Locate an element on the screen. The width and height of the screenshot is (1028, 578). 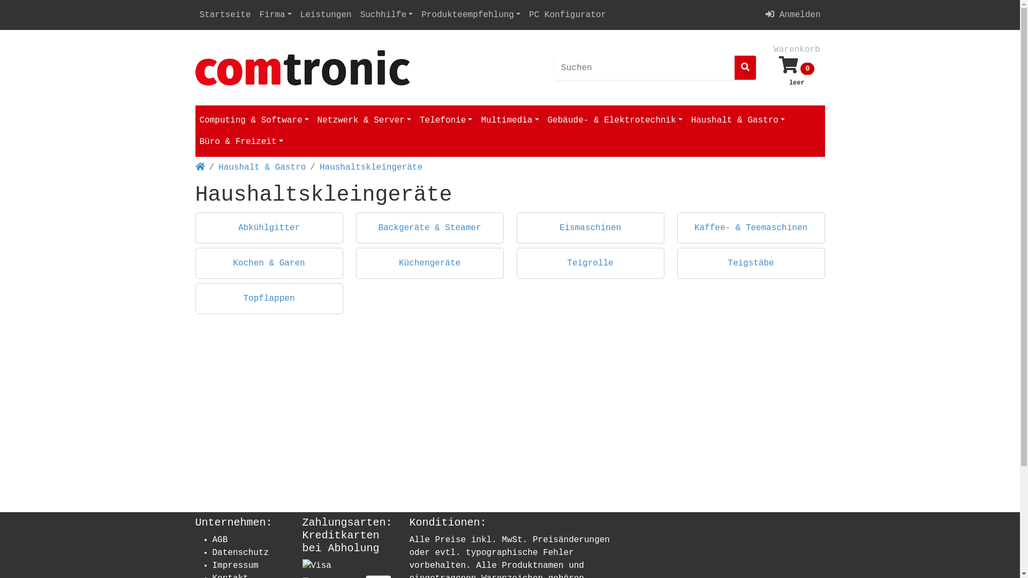
Warenkorb
0
leer is located at coordinates (797, 67).